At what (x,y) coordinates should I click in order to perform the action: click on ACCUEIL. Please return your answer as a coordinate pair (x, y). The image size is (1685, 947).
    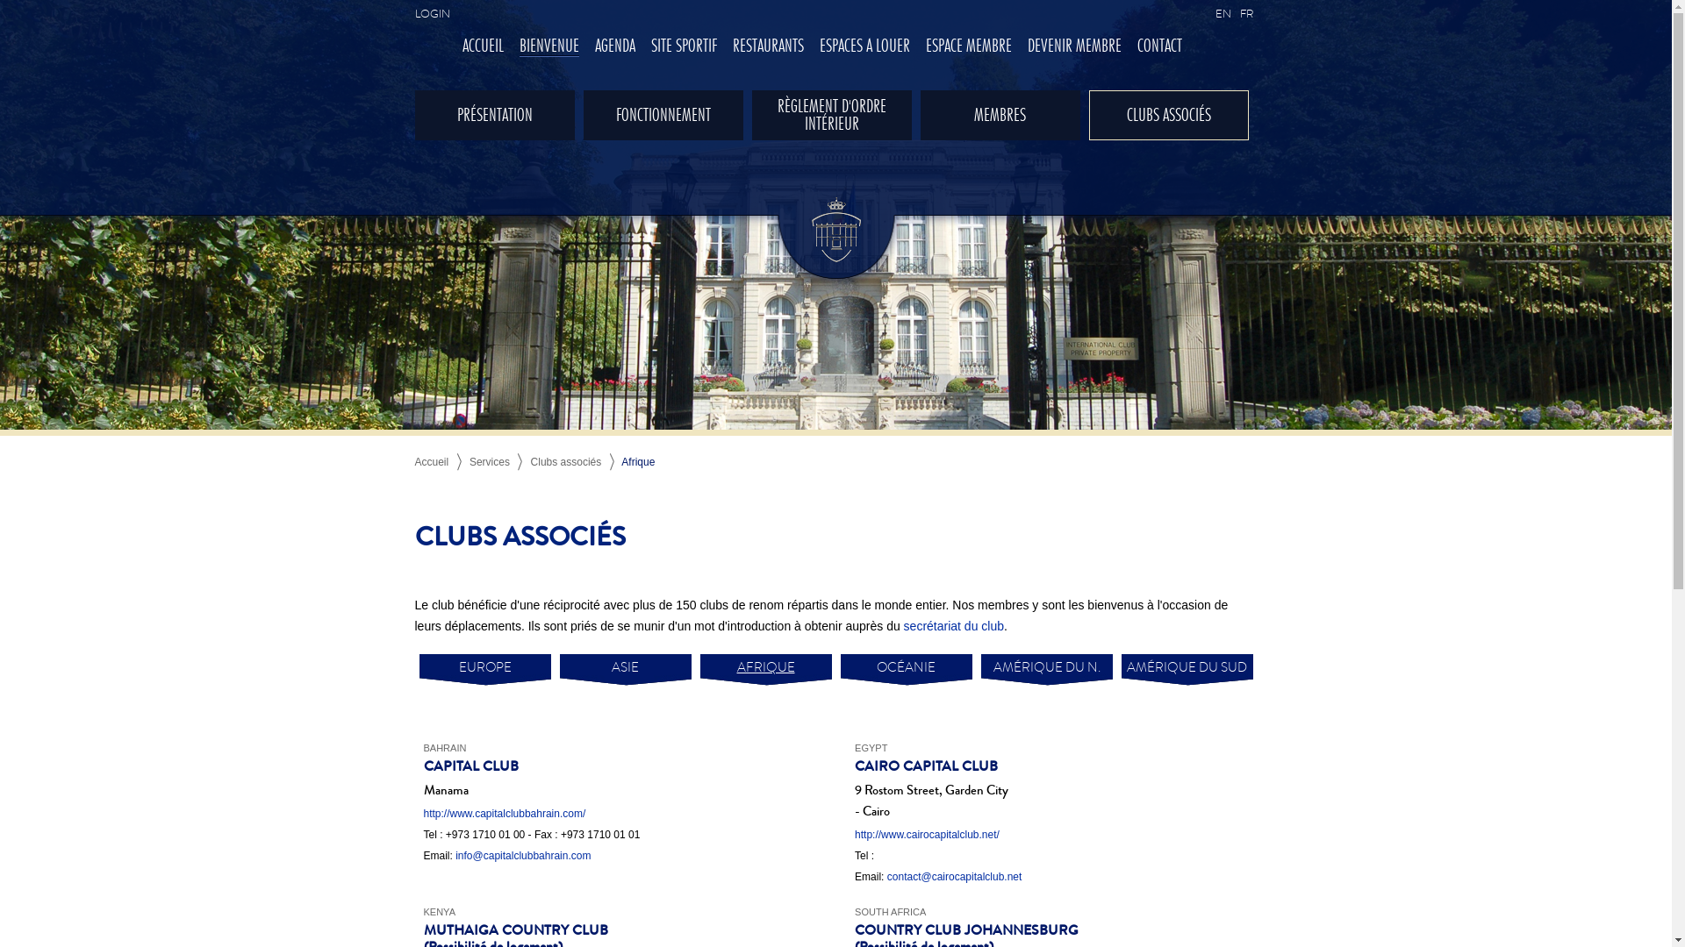
    Looking at the image, I should click on (483, 47).